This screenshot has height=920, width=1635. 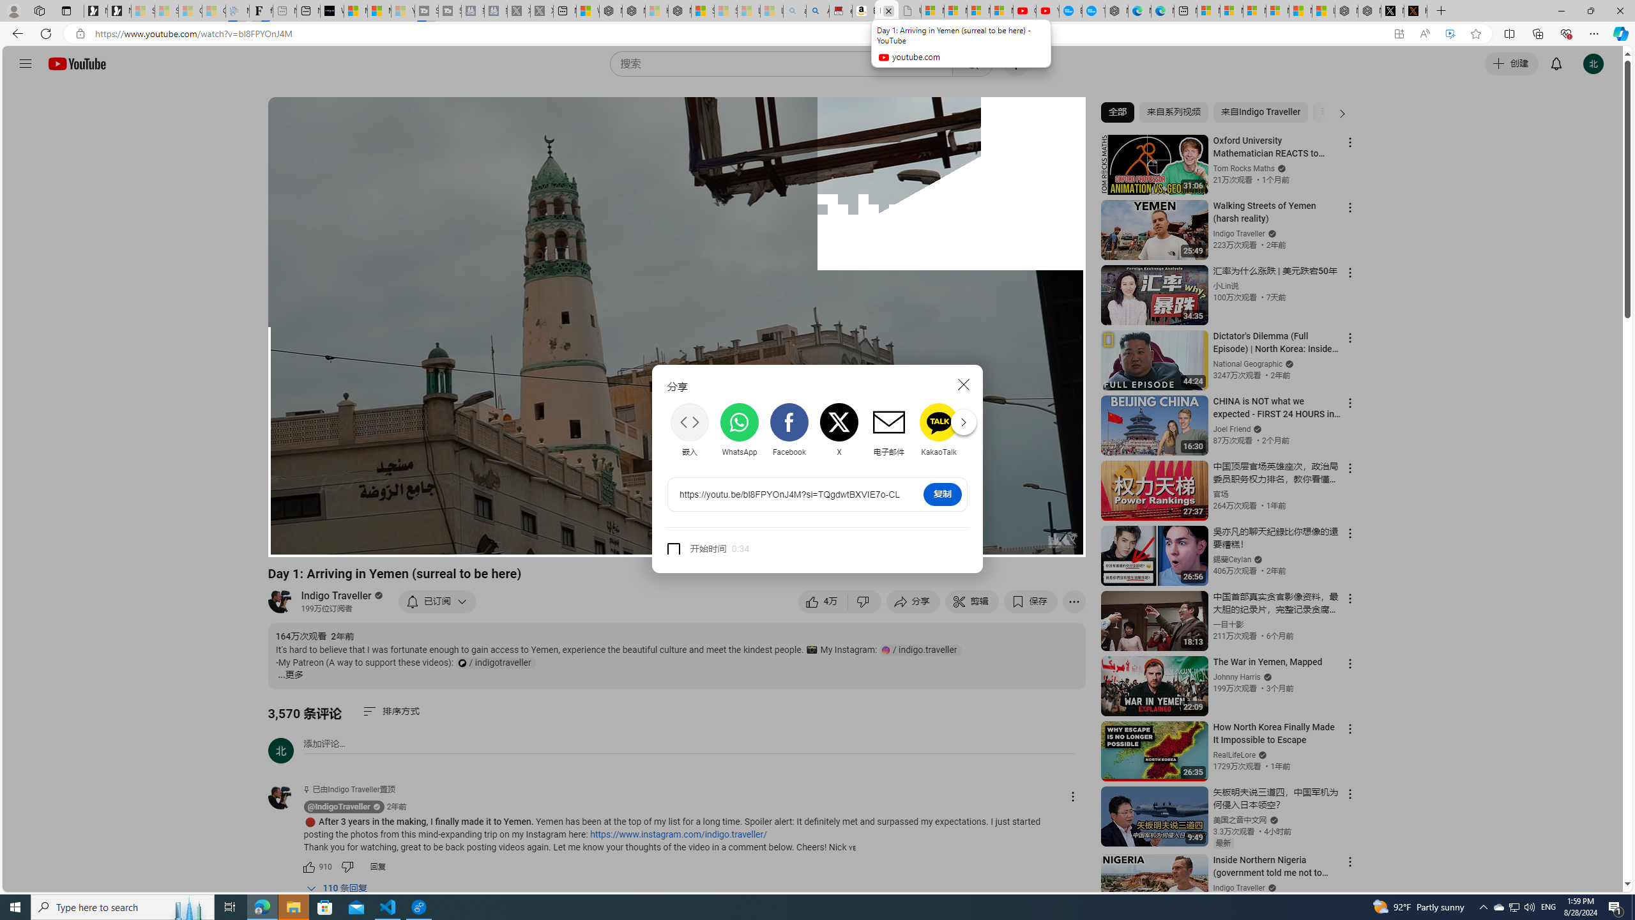 I want to click on AutomationID: share-url, so click(x=789, y=494).